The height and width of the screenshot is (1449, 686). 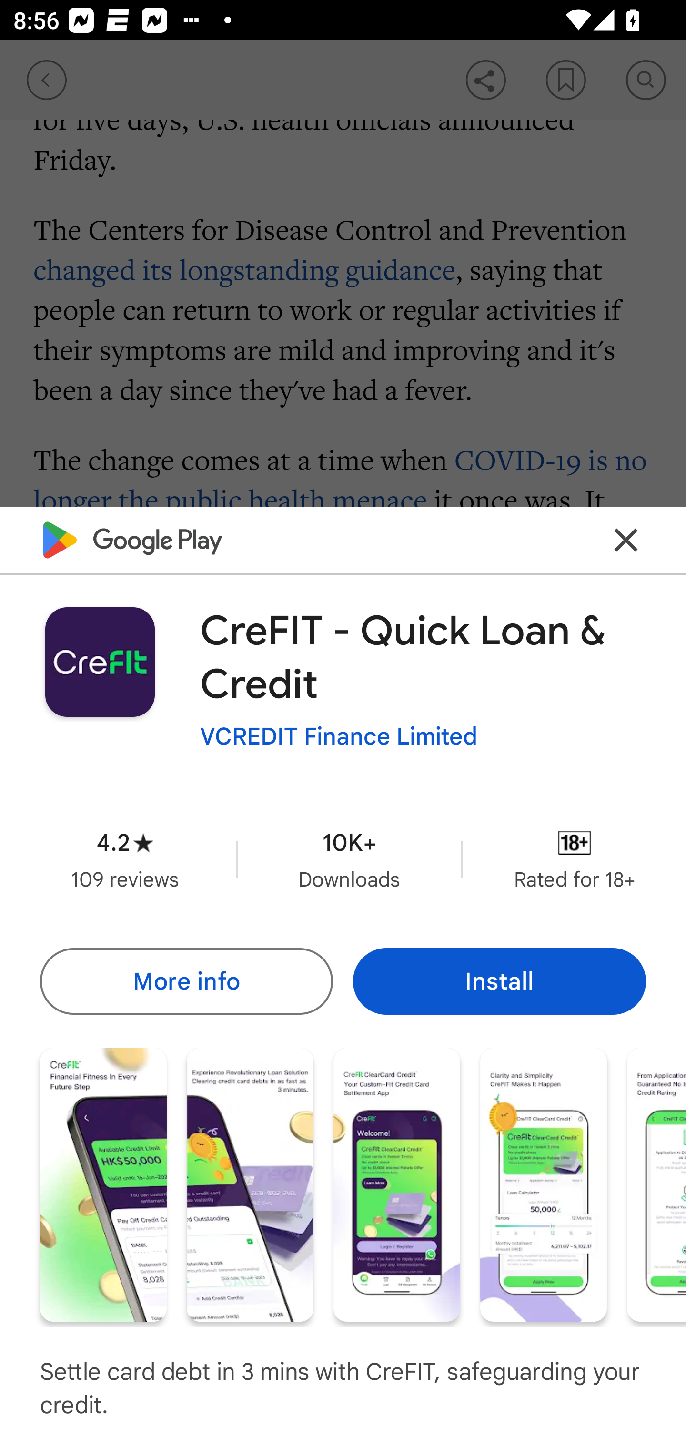 What do you see at coordinates (396, 1184) in the screenshot?
I see `Screenshot "3" of "6"` at bounding box center [396, 1184].